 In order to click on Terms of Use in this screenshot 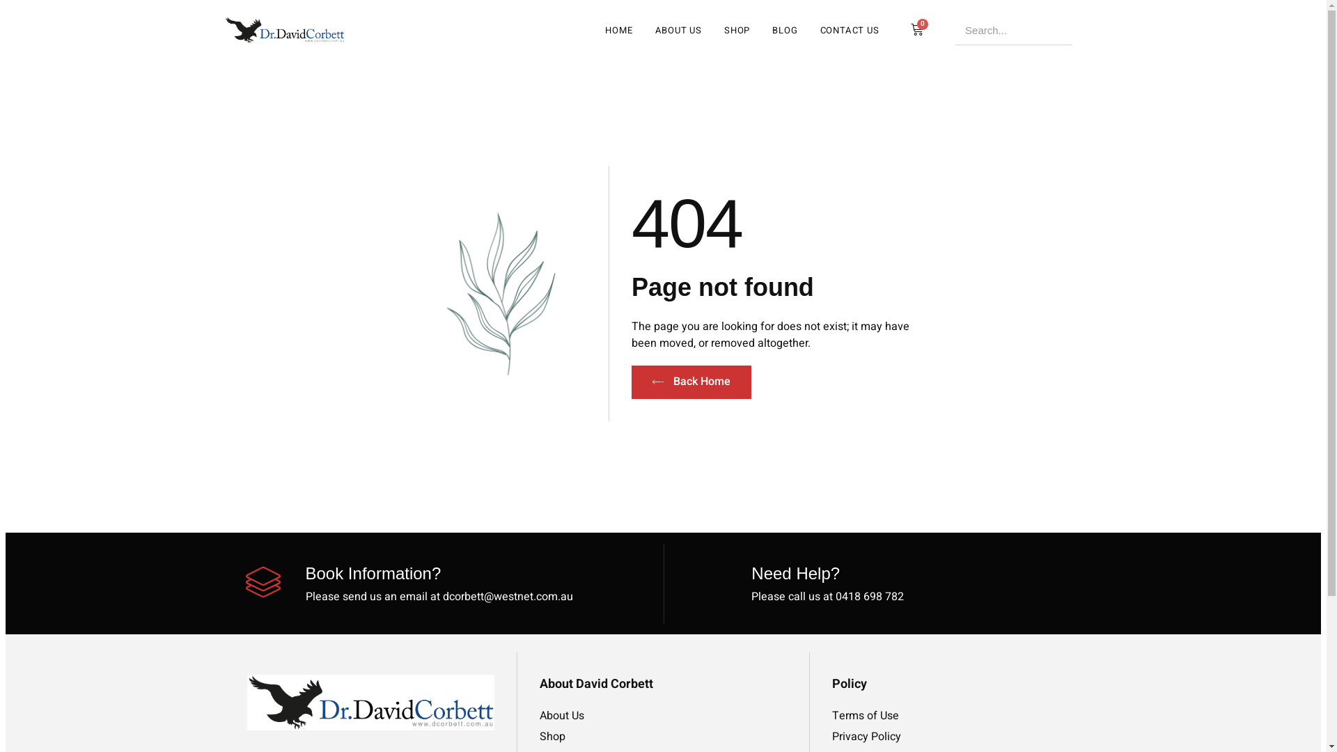, I will do `click(955, 716)`.